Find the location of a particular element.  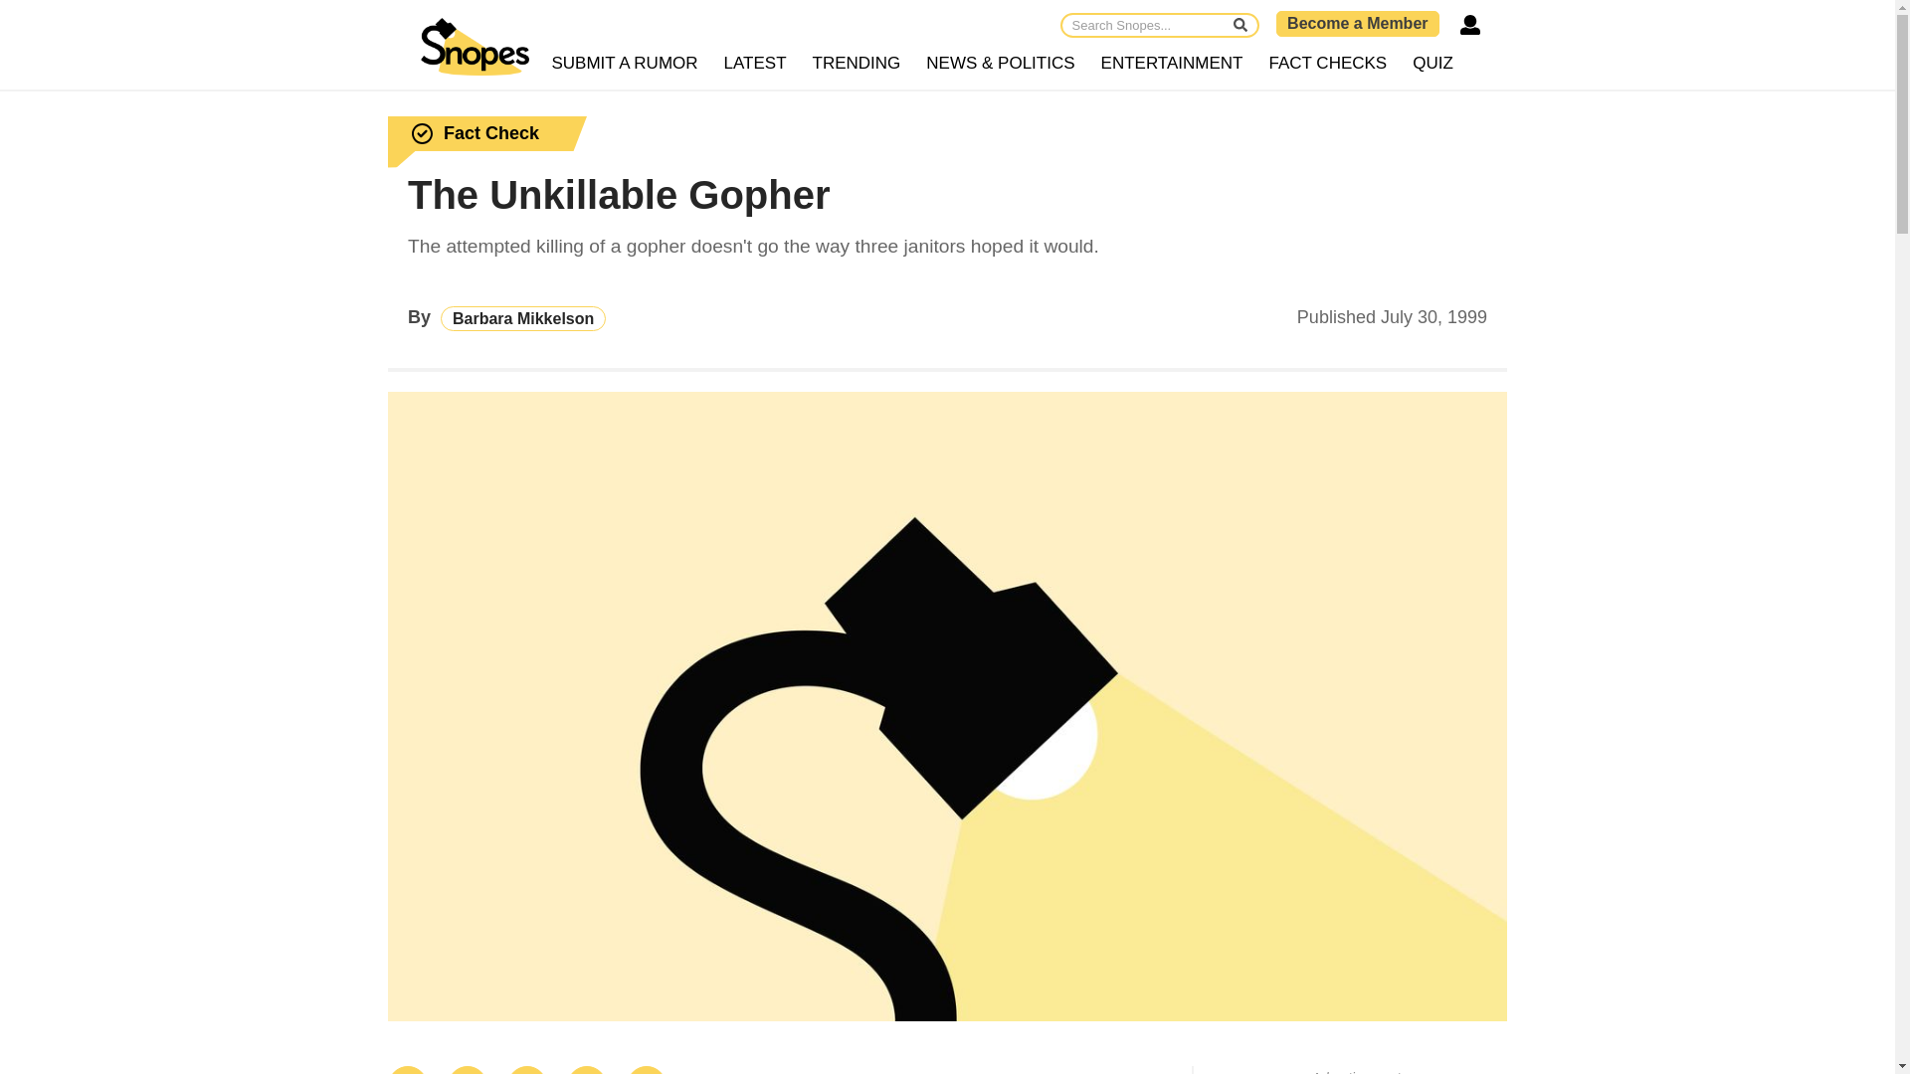

QUIZ is located at coordinates (1432, 64).